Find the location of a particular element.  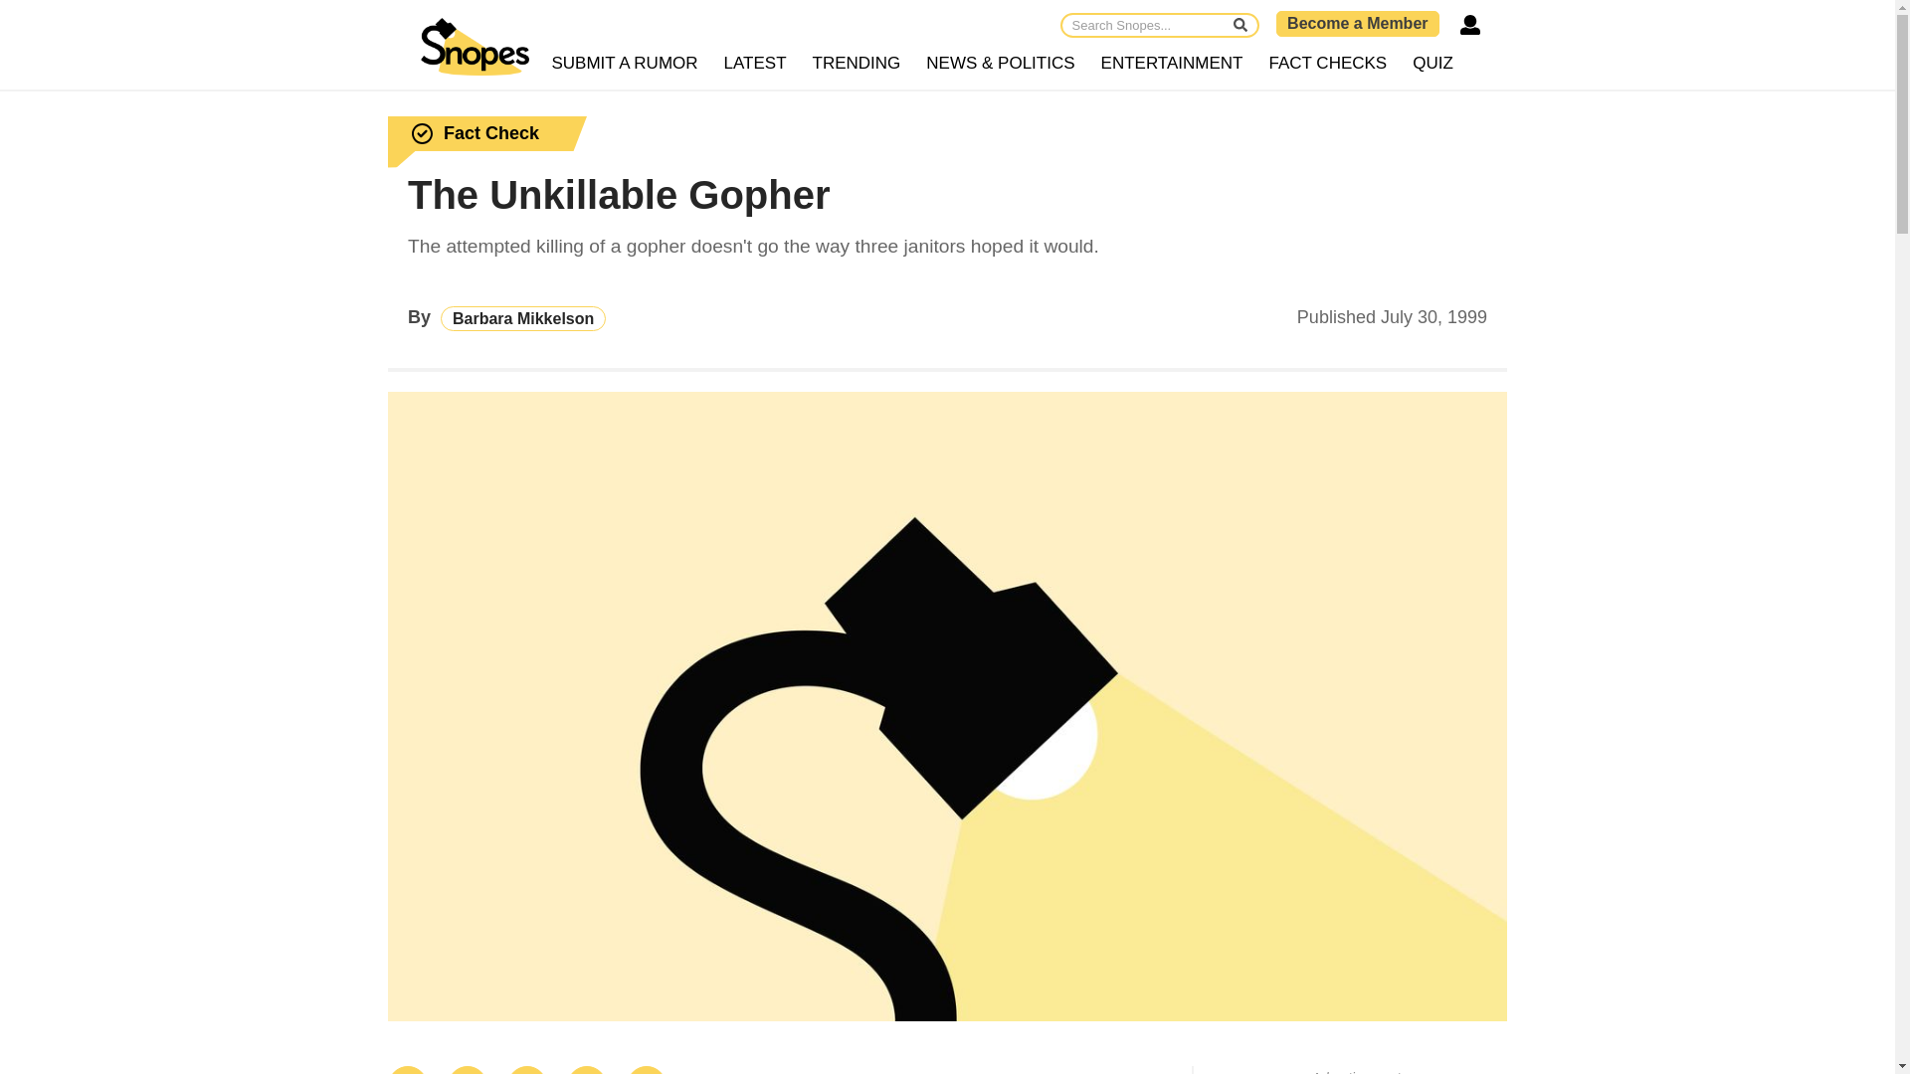

QUIZ is located at coordinates (1432, 64).